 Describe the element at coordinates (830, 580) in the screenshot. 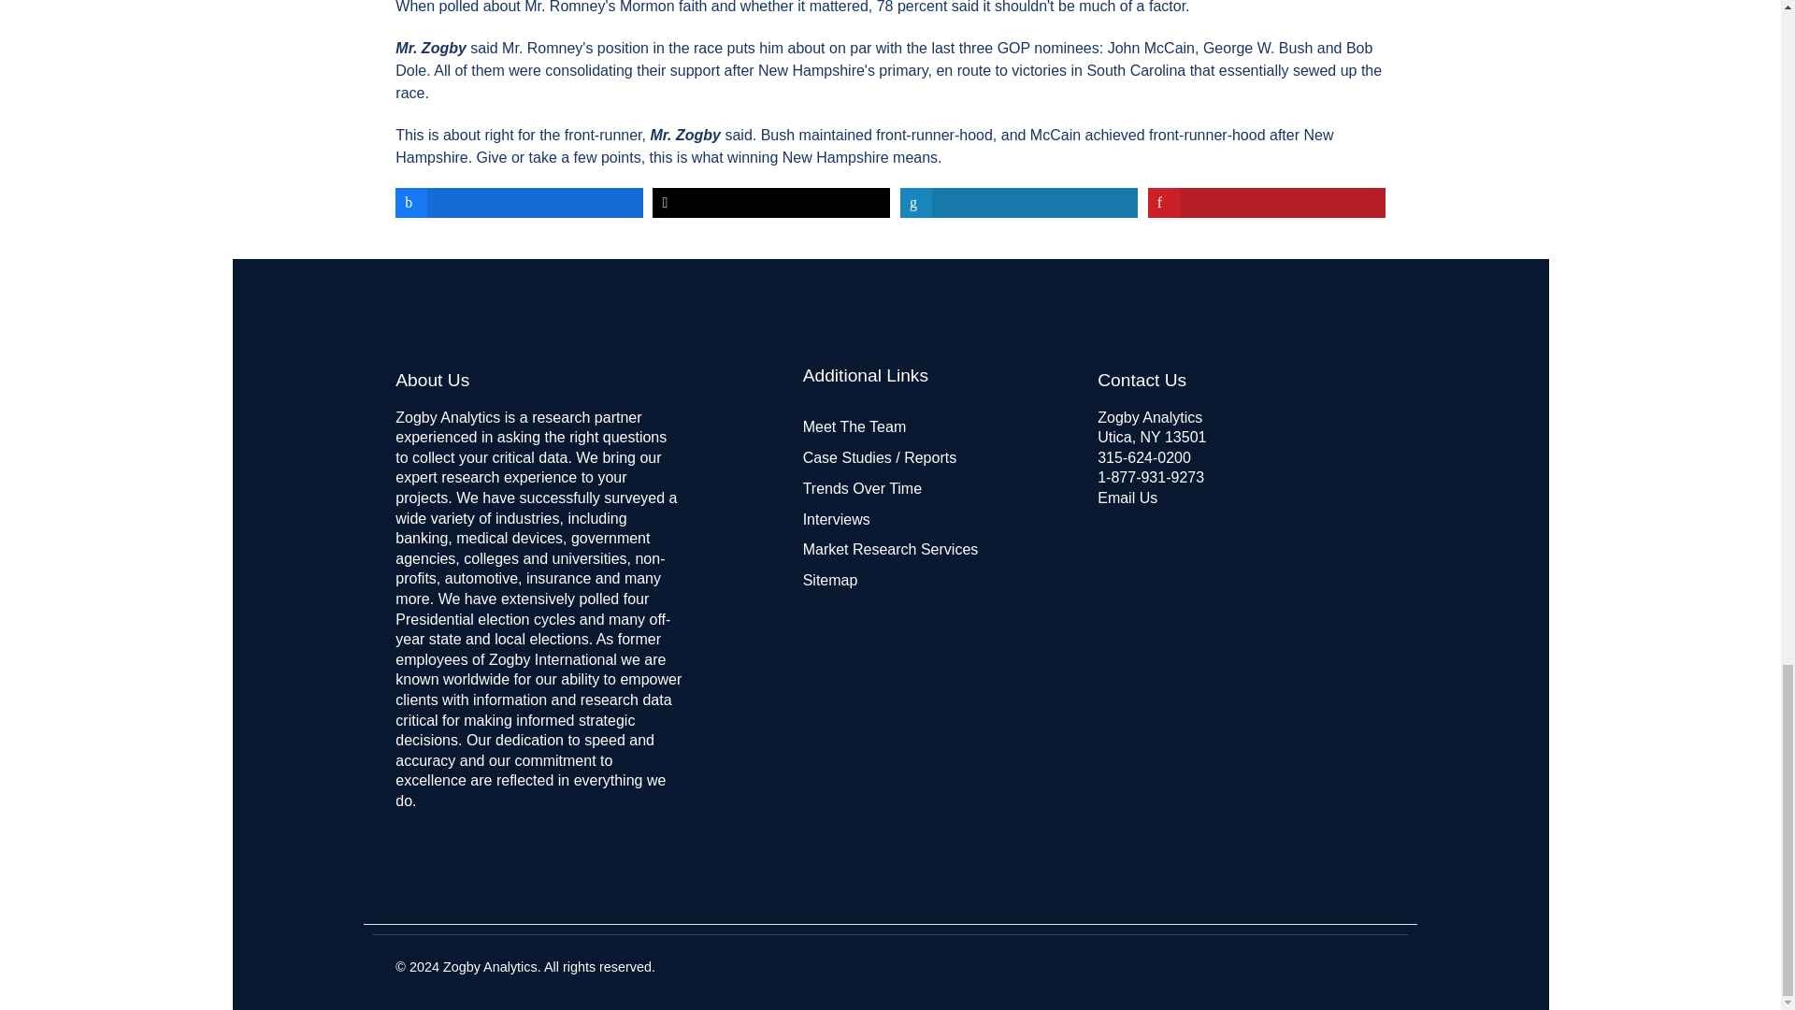

I see `Sitemap` at that location.